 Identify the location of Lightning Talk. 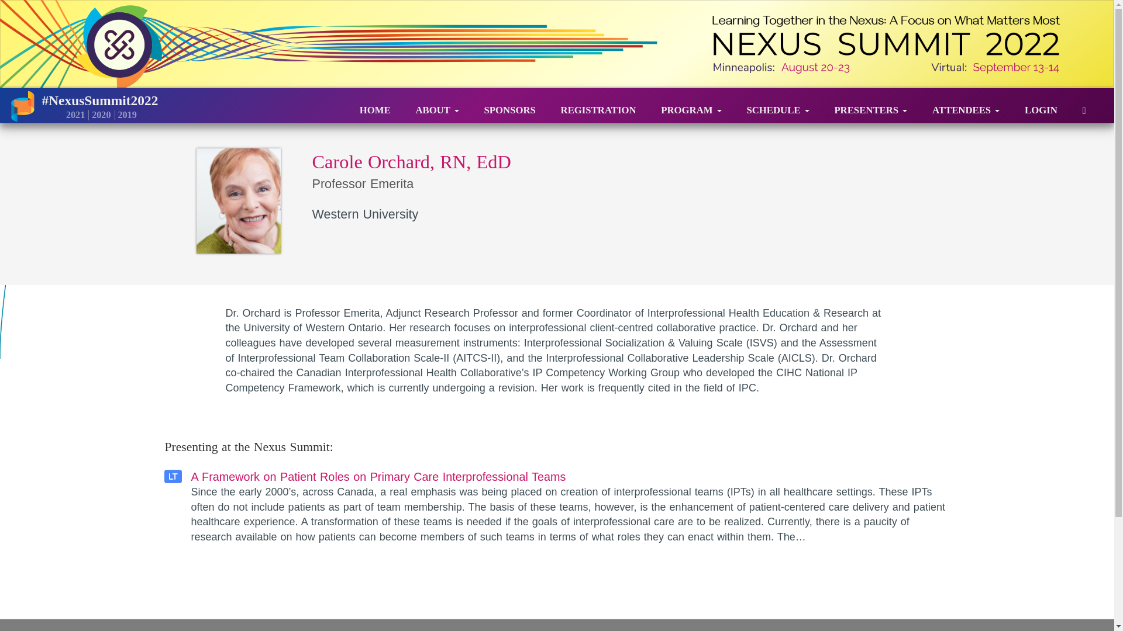
(570, 507).